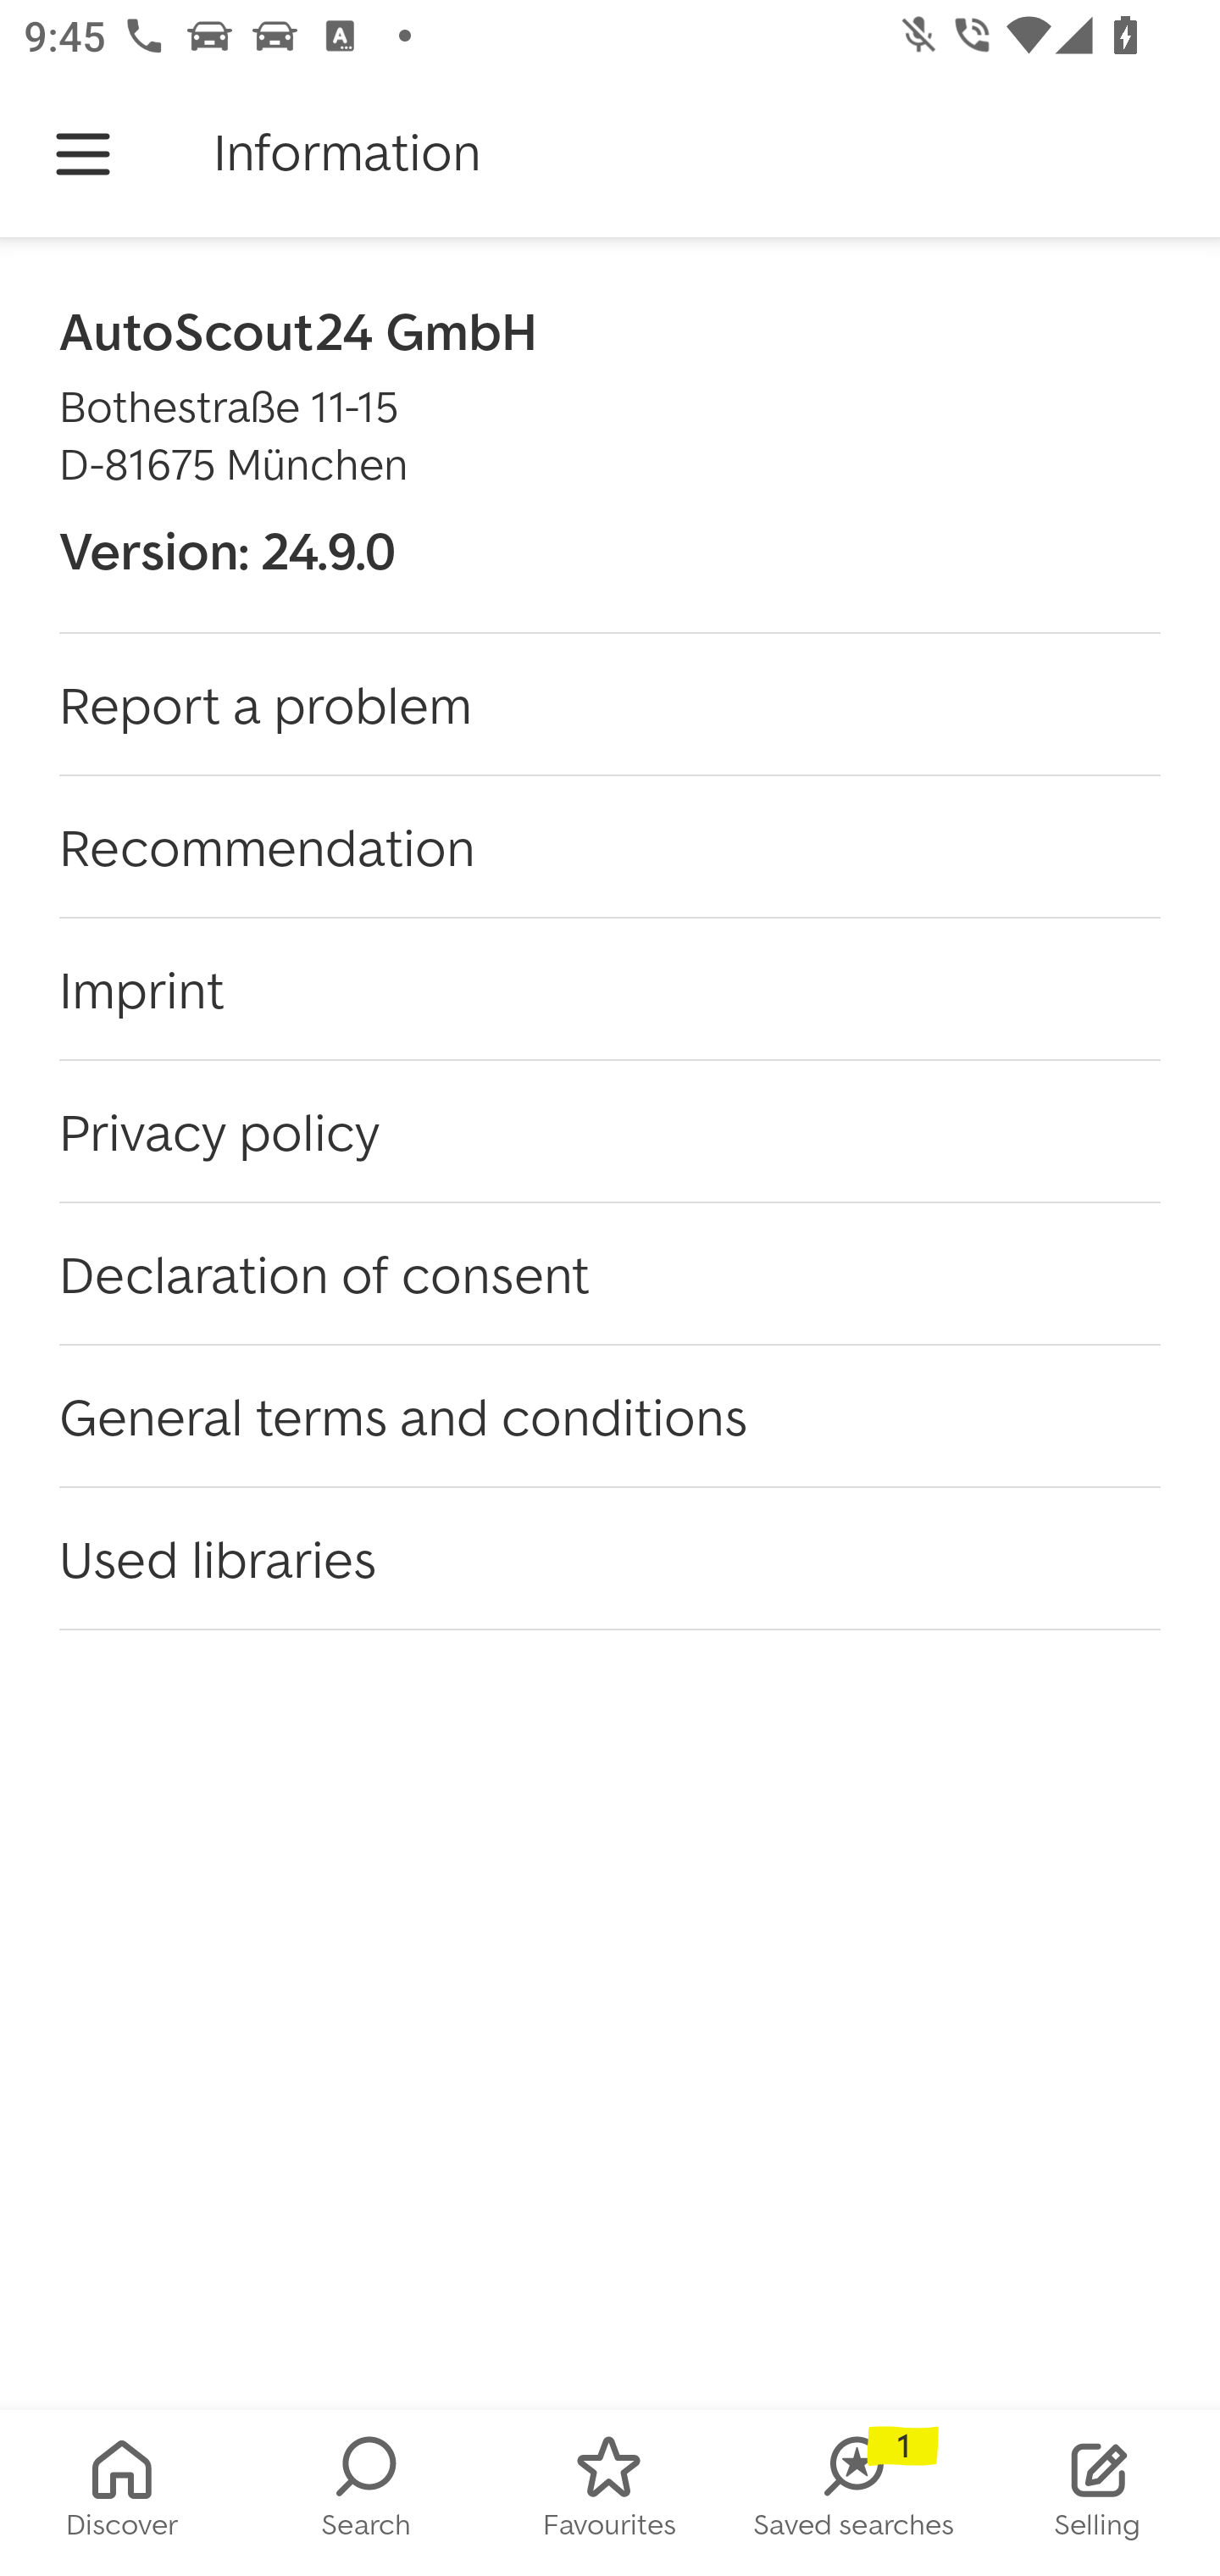 Image resolution: width=1220 pixels, height=2576 pixels. What do you see at coordinates (610, 1132) in the screenshot?
I see `Privacy policy 4` at bounding box center [610, 1132].